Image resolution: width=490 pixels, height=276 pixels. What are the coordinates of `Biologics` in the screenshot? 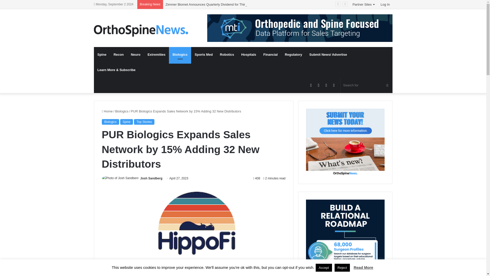 It's located at (180, 55).